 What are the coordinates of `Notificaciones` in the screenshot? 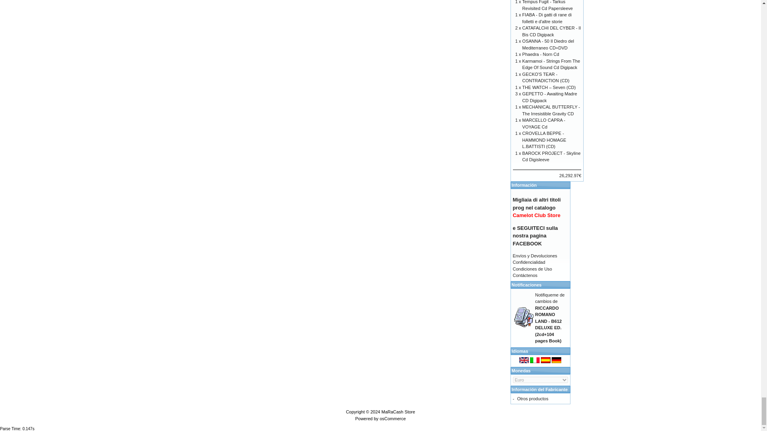 It's located at (524, 317).